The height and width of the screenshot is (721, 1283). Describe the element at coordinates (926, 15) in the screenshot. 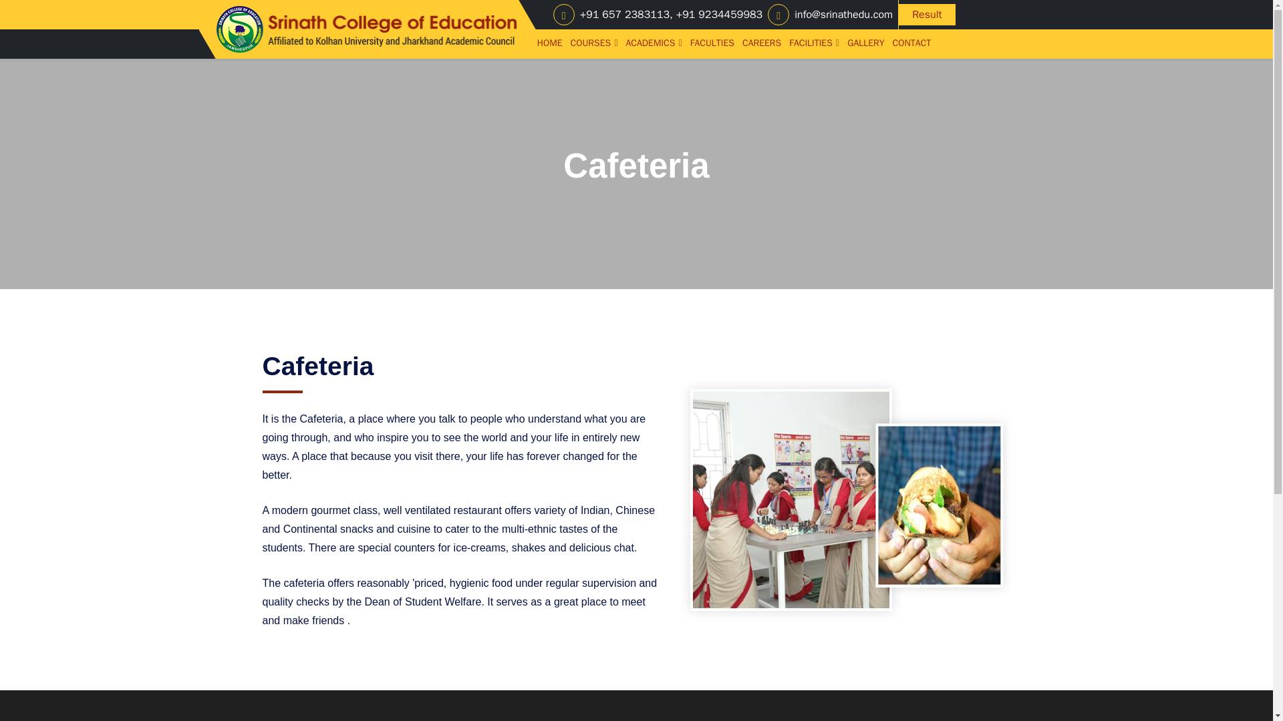

I see `Result` at that location.